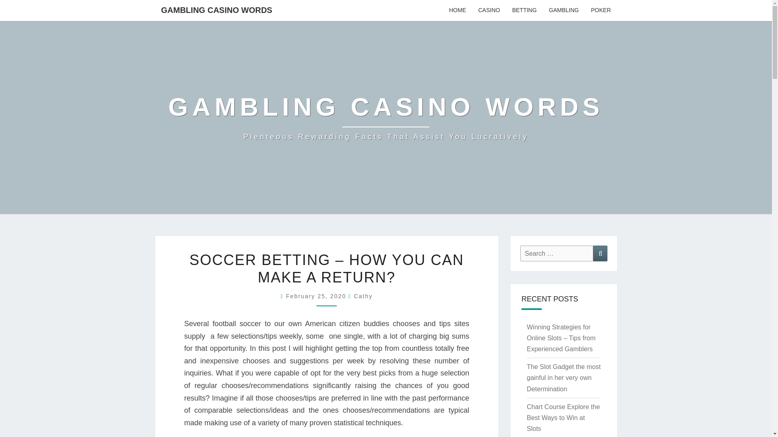 Image resolution: width=778 pixels, height=437 pixels. What do you see at coordinates (363, 296) in the screenshot?
I see `View all posts by Cathy` at bounding box center [363, 296].